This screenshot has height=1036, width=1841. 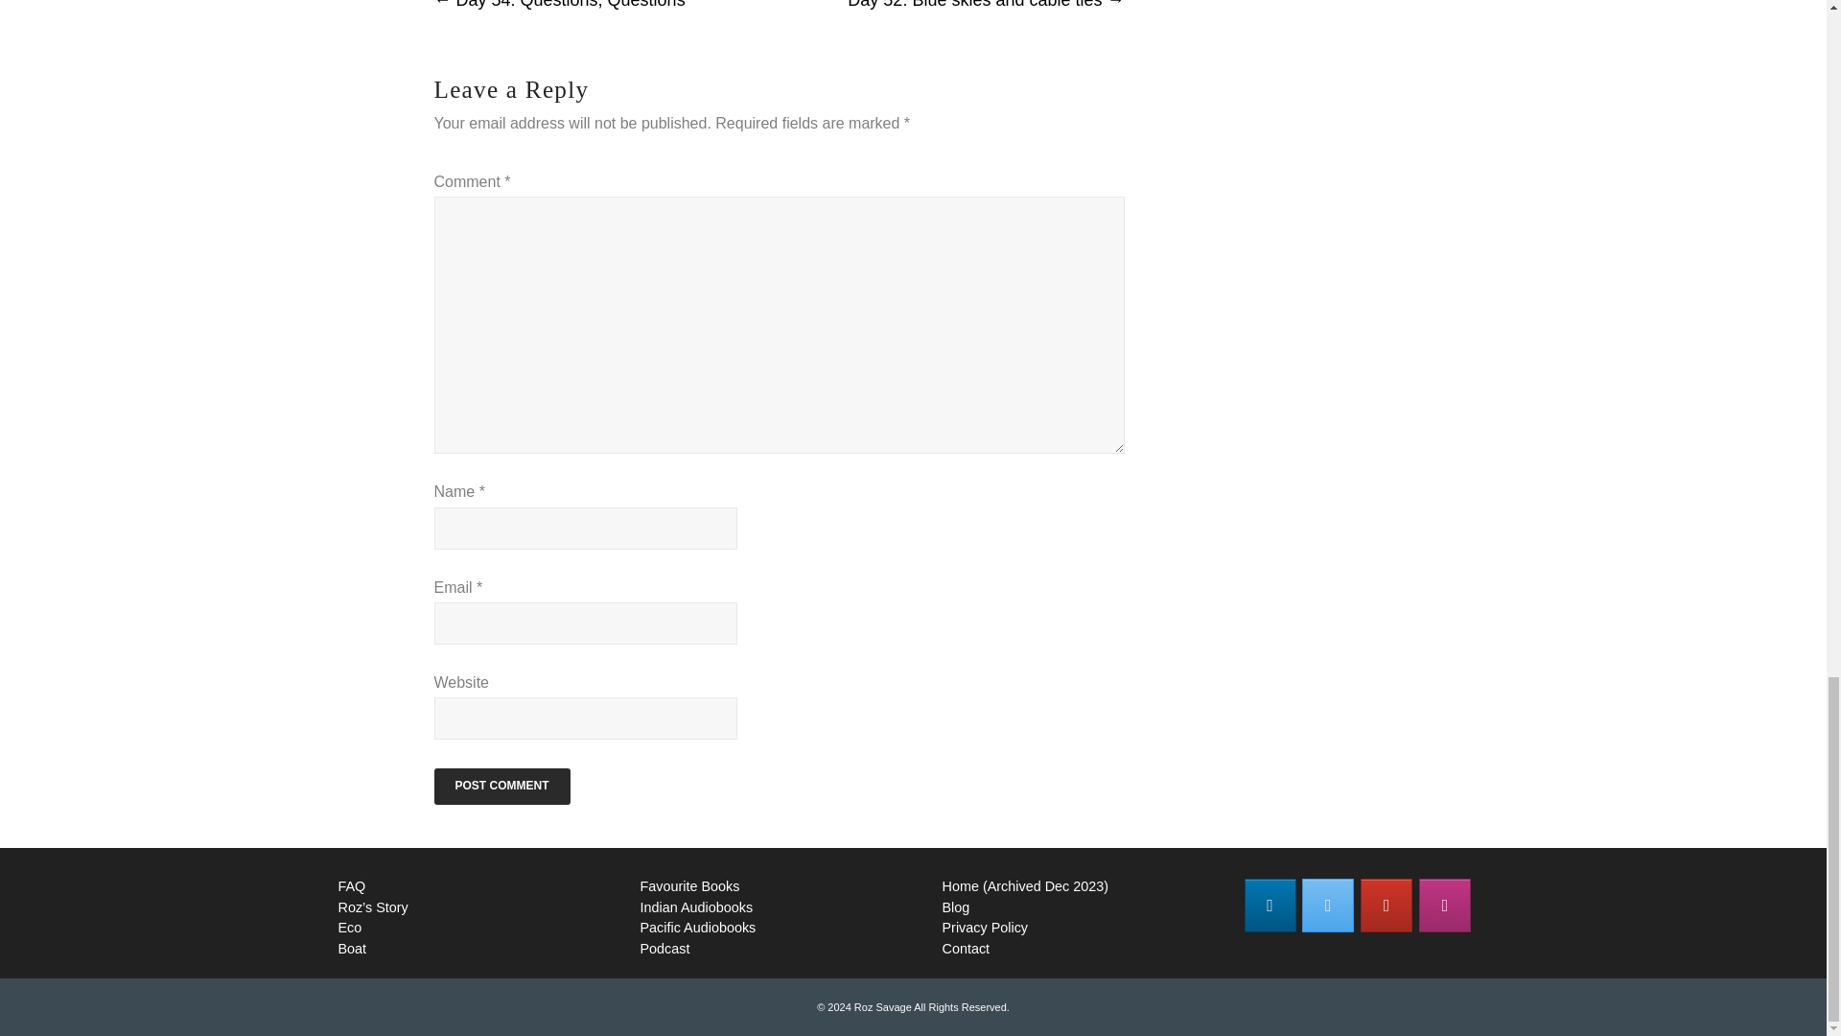 I want to click on Roz Savage on Instagram, so click(x=1445, y=906).